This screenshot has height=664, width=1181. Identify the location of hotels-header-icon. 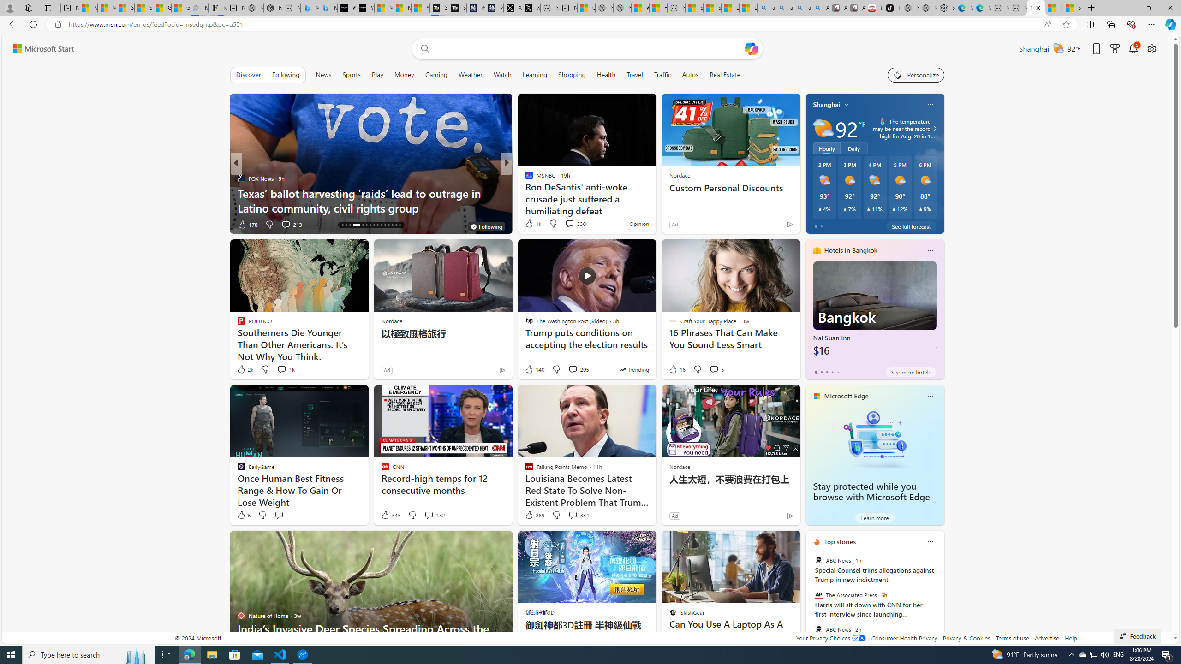
(817, 250).